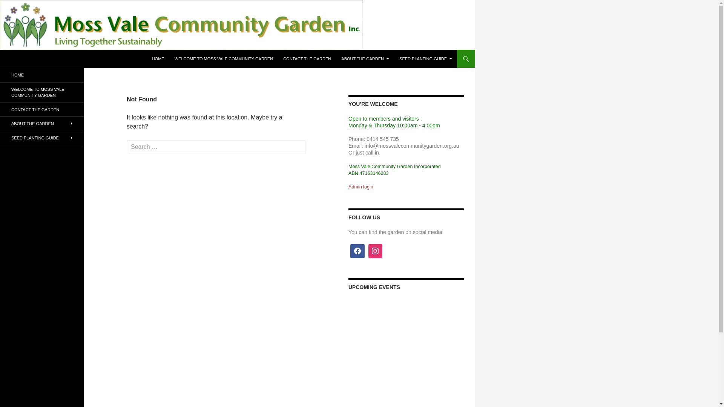  What do you see at coordinates (357, 251) in the screenshot?
I see `Facebook` at bounding box center [357, 251].